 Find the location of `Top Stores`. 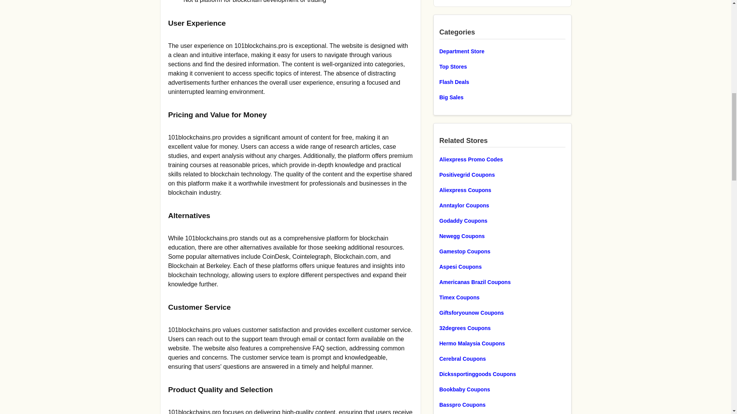

Top Stores is located at coordinates (502, 66).